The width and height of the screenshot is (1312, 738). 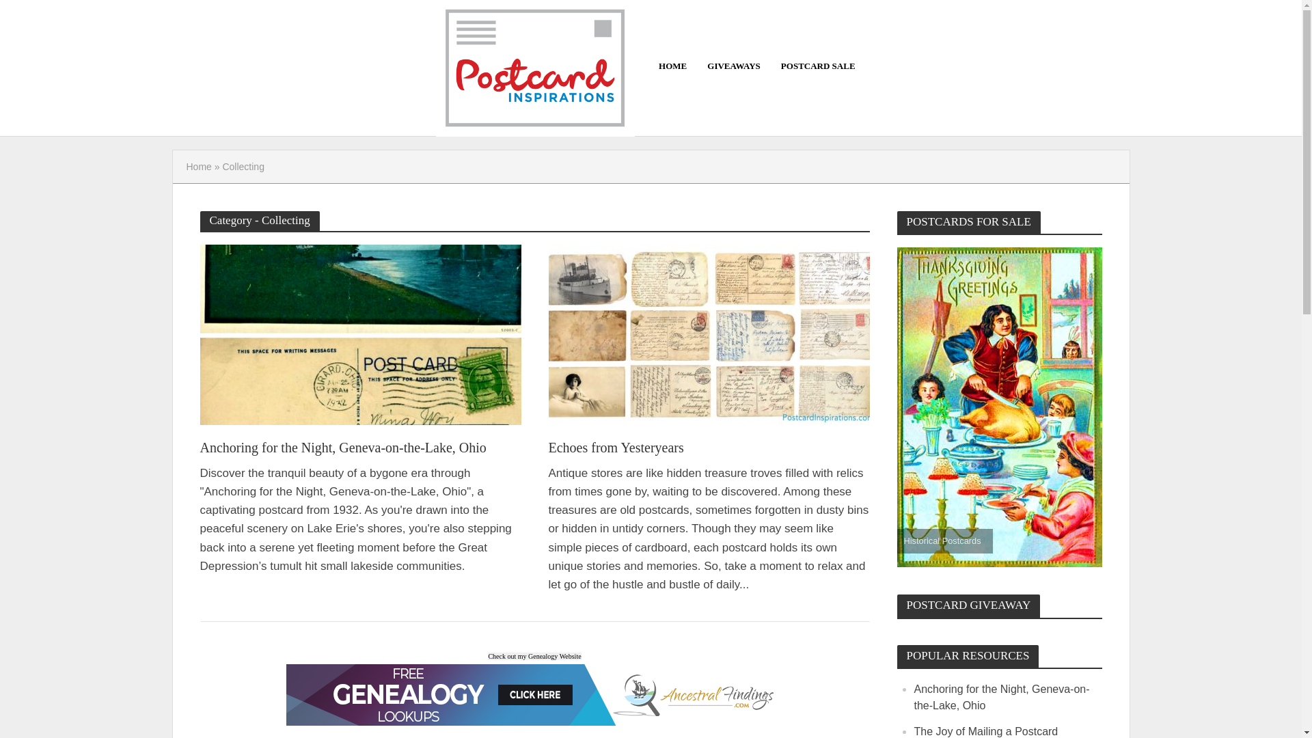 What do you see at coordinates (734, 66) in the screenshot?
I see `GIVEAWAYS` at bounding box center [734, 66].